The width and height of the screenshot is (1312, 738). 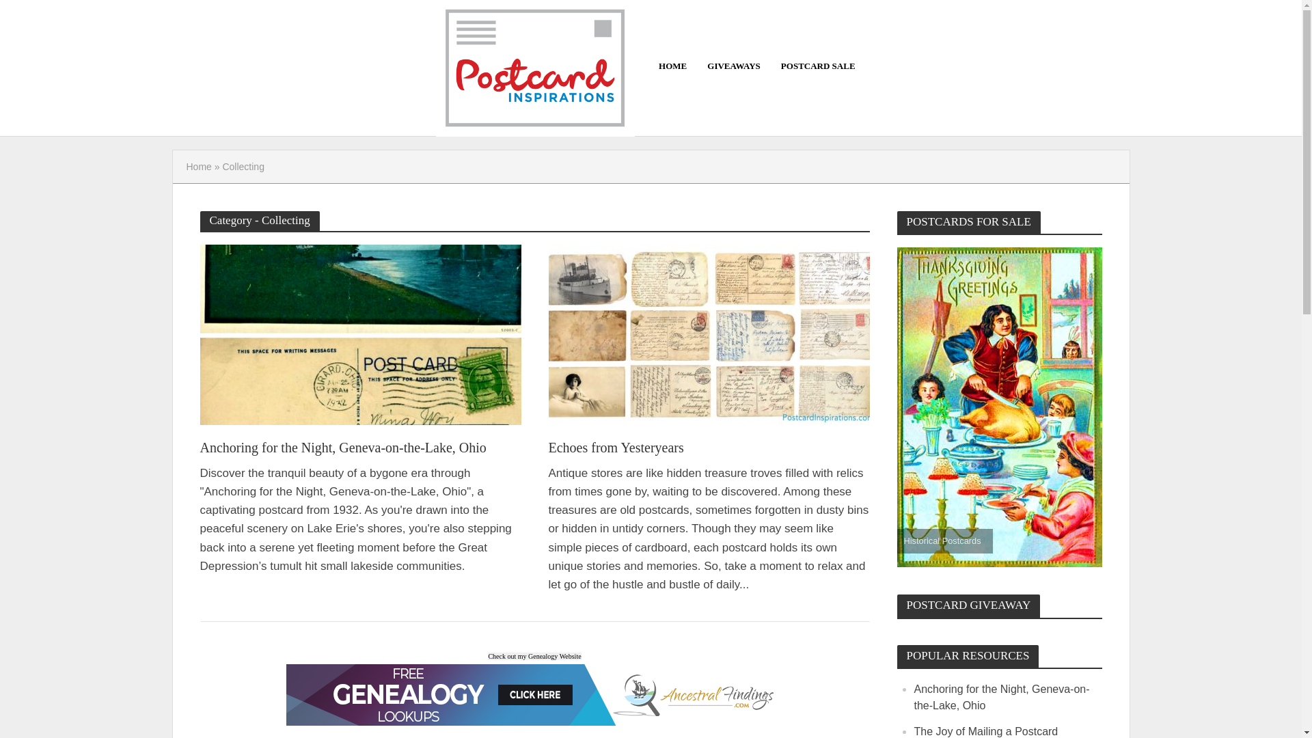 What do you see at coordinates (734, 66) in the screenshot?
I see `GIVEAWAYS` at bounding box center [734, 66].